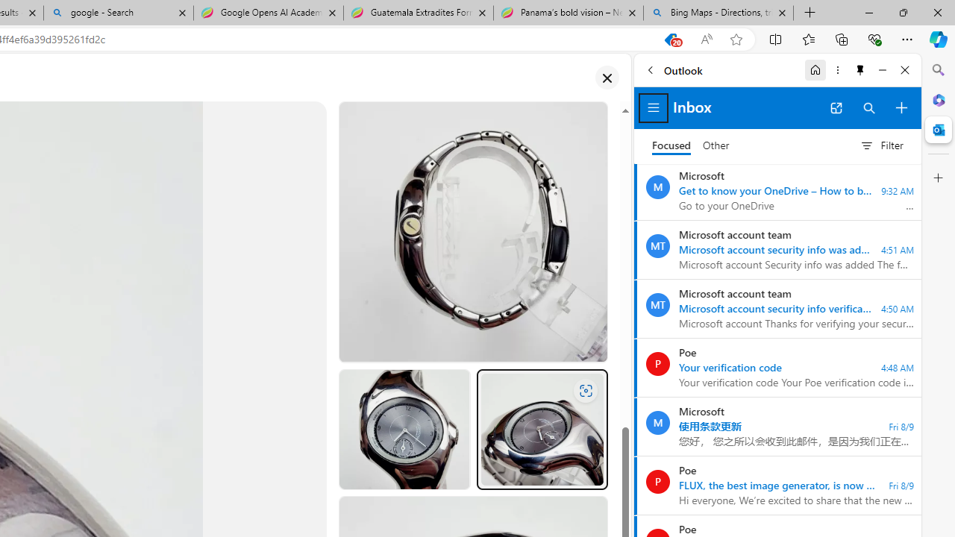 The width and height of the screenshot is (955, 537). I want to click on Unpin side pane, so click(860, 70).